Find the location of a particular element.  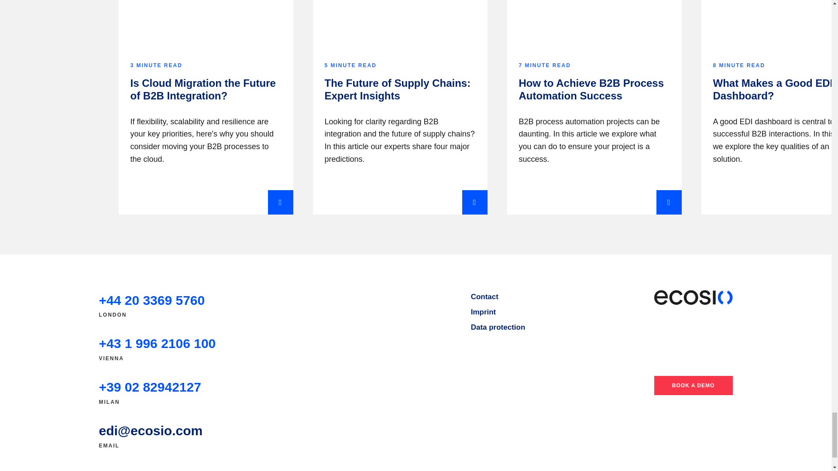

Ecosio EMAIL is located at coordinates (151, 431).